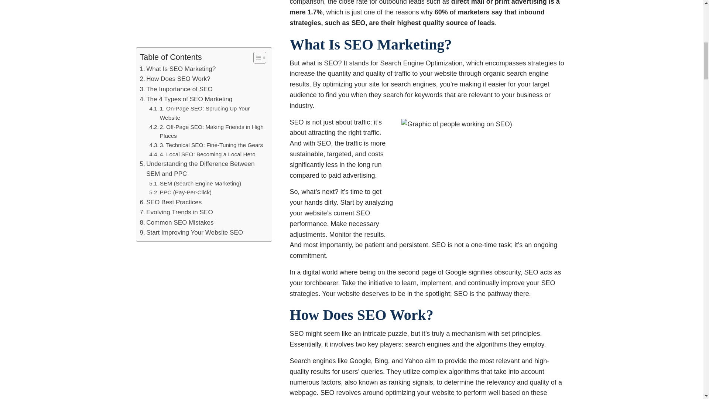  I want to click on 2. Off-Page SEO: Making Friends in High Places, so click(207, 9).